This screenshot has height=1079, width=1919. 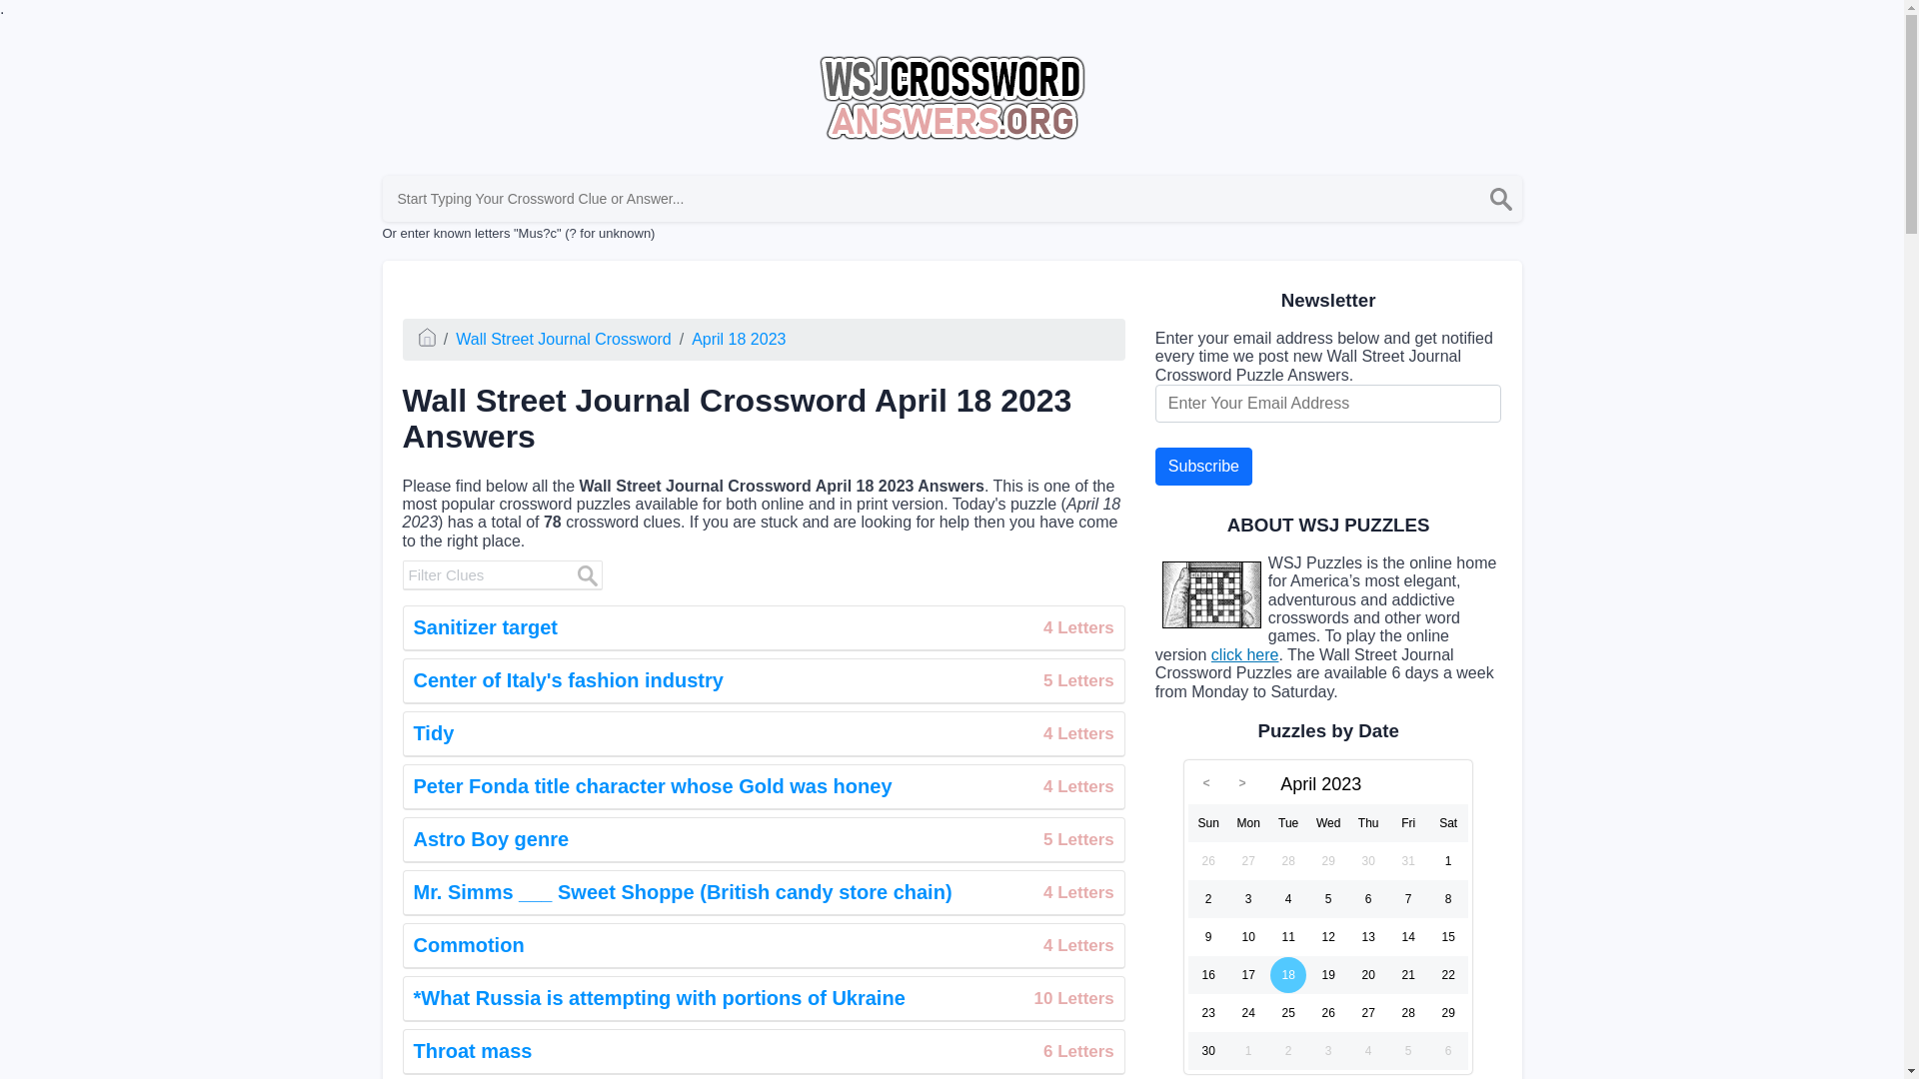 I want to click on Subscribe, so click(x=763, y=945).